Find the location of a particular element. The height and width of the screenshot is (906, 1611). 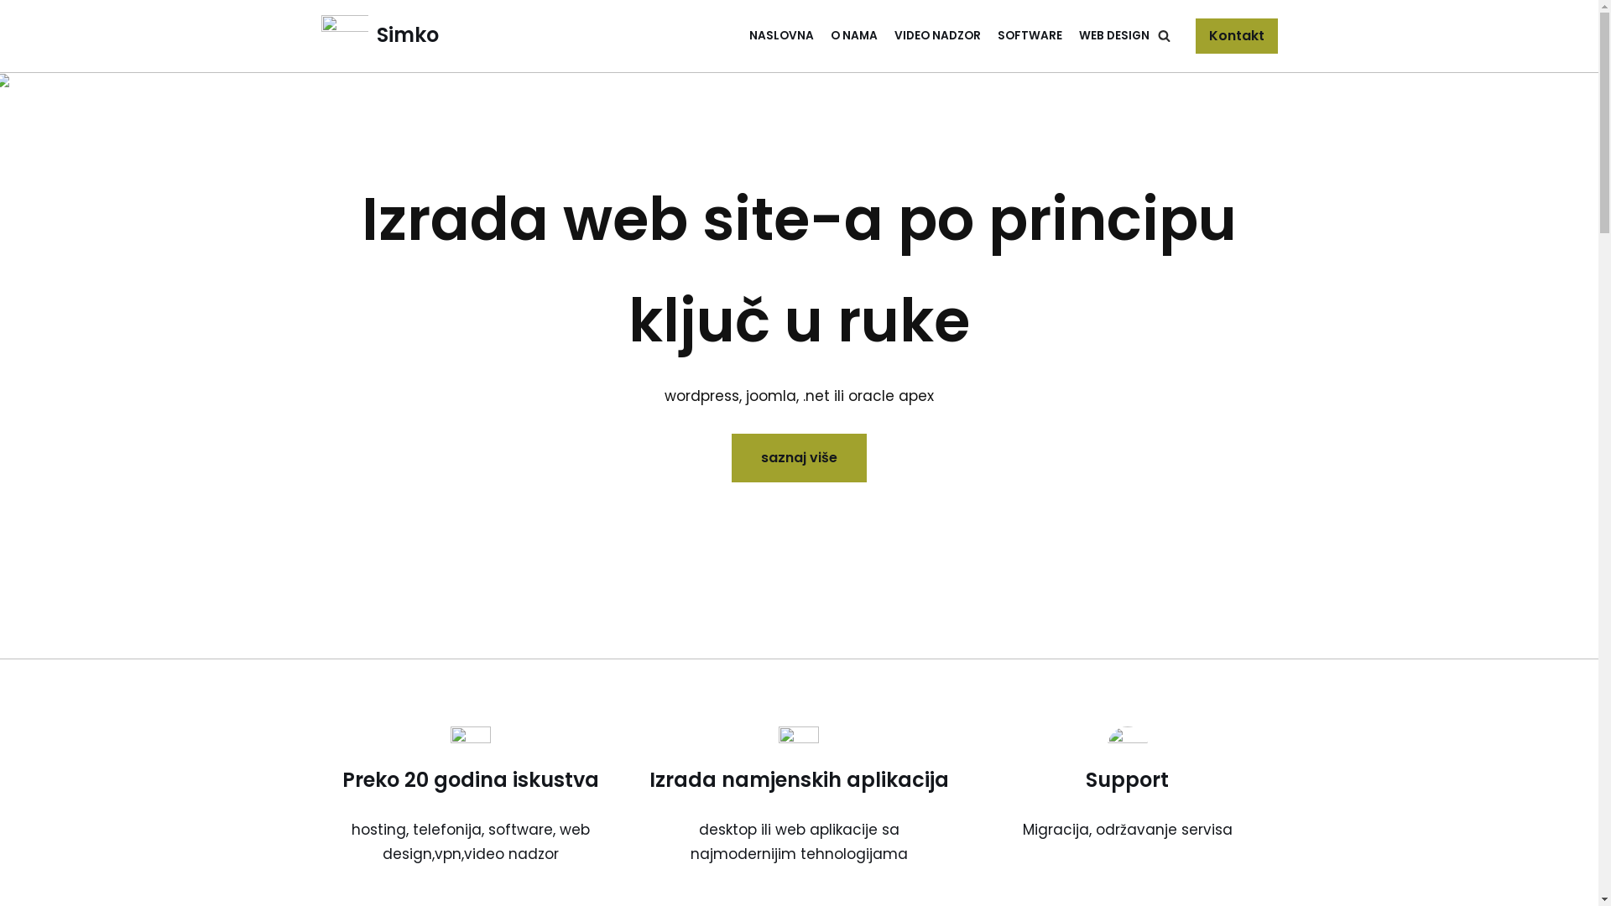

Kontakt is located at coordinates (1236, 36).